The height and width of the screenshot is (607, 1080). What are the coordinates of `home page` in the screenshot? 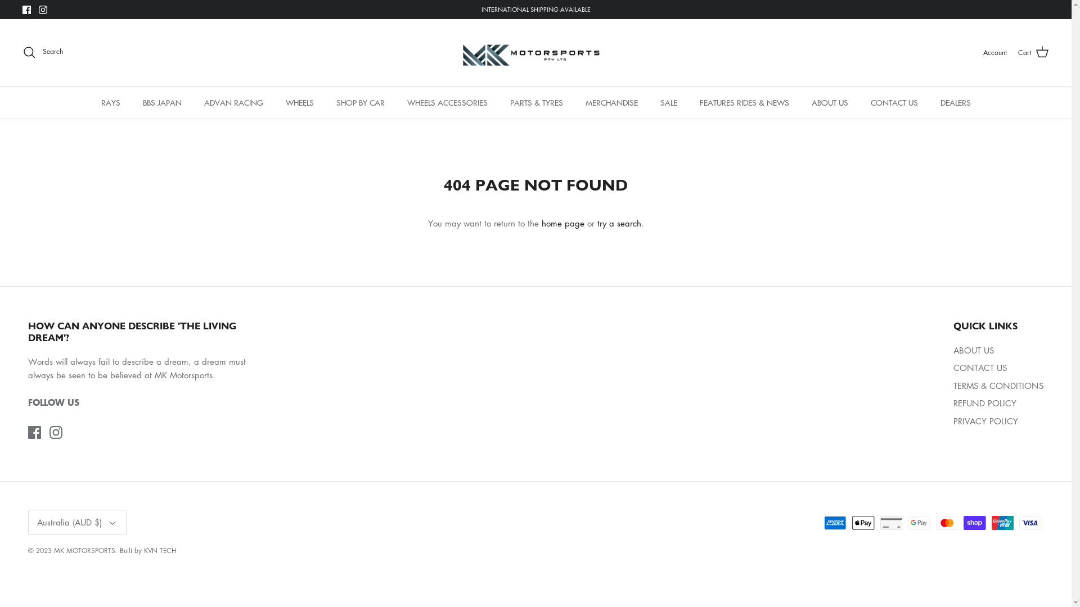 It's located at (562, 223).